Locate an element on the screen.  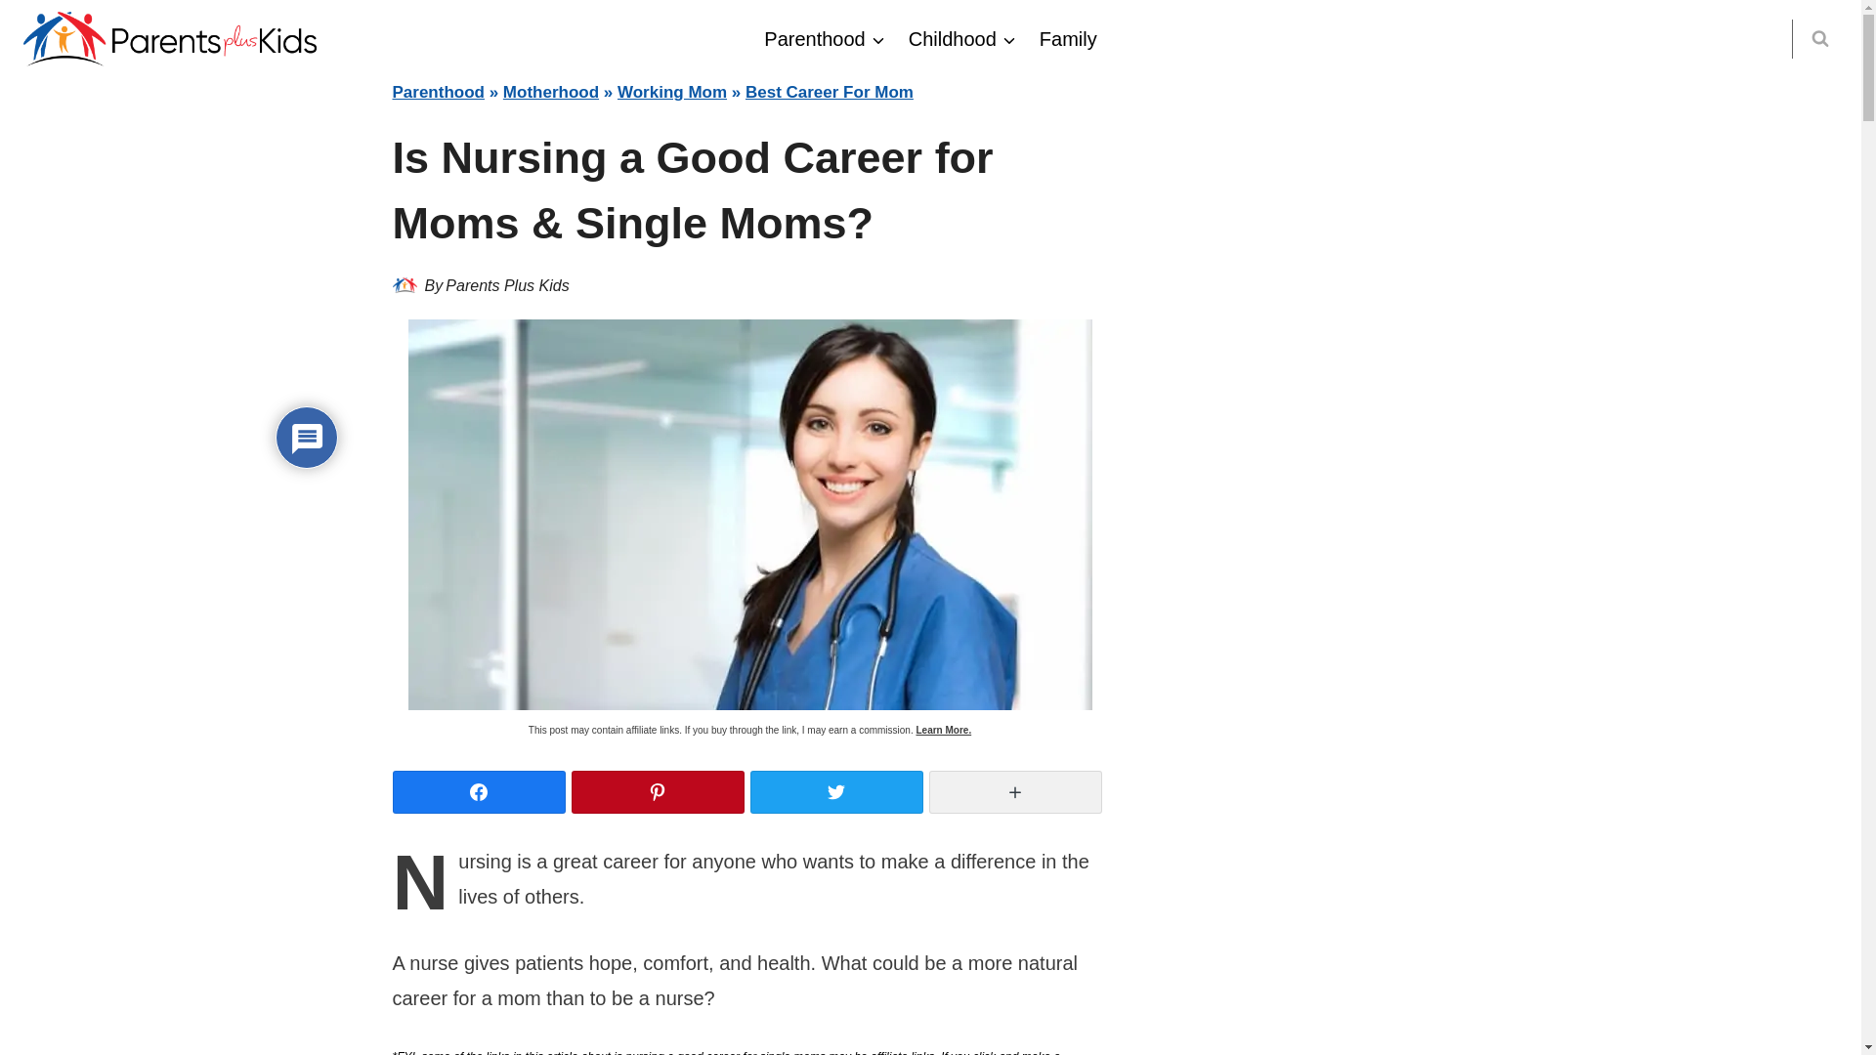
Childhood is located at coordinates (961, 39).